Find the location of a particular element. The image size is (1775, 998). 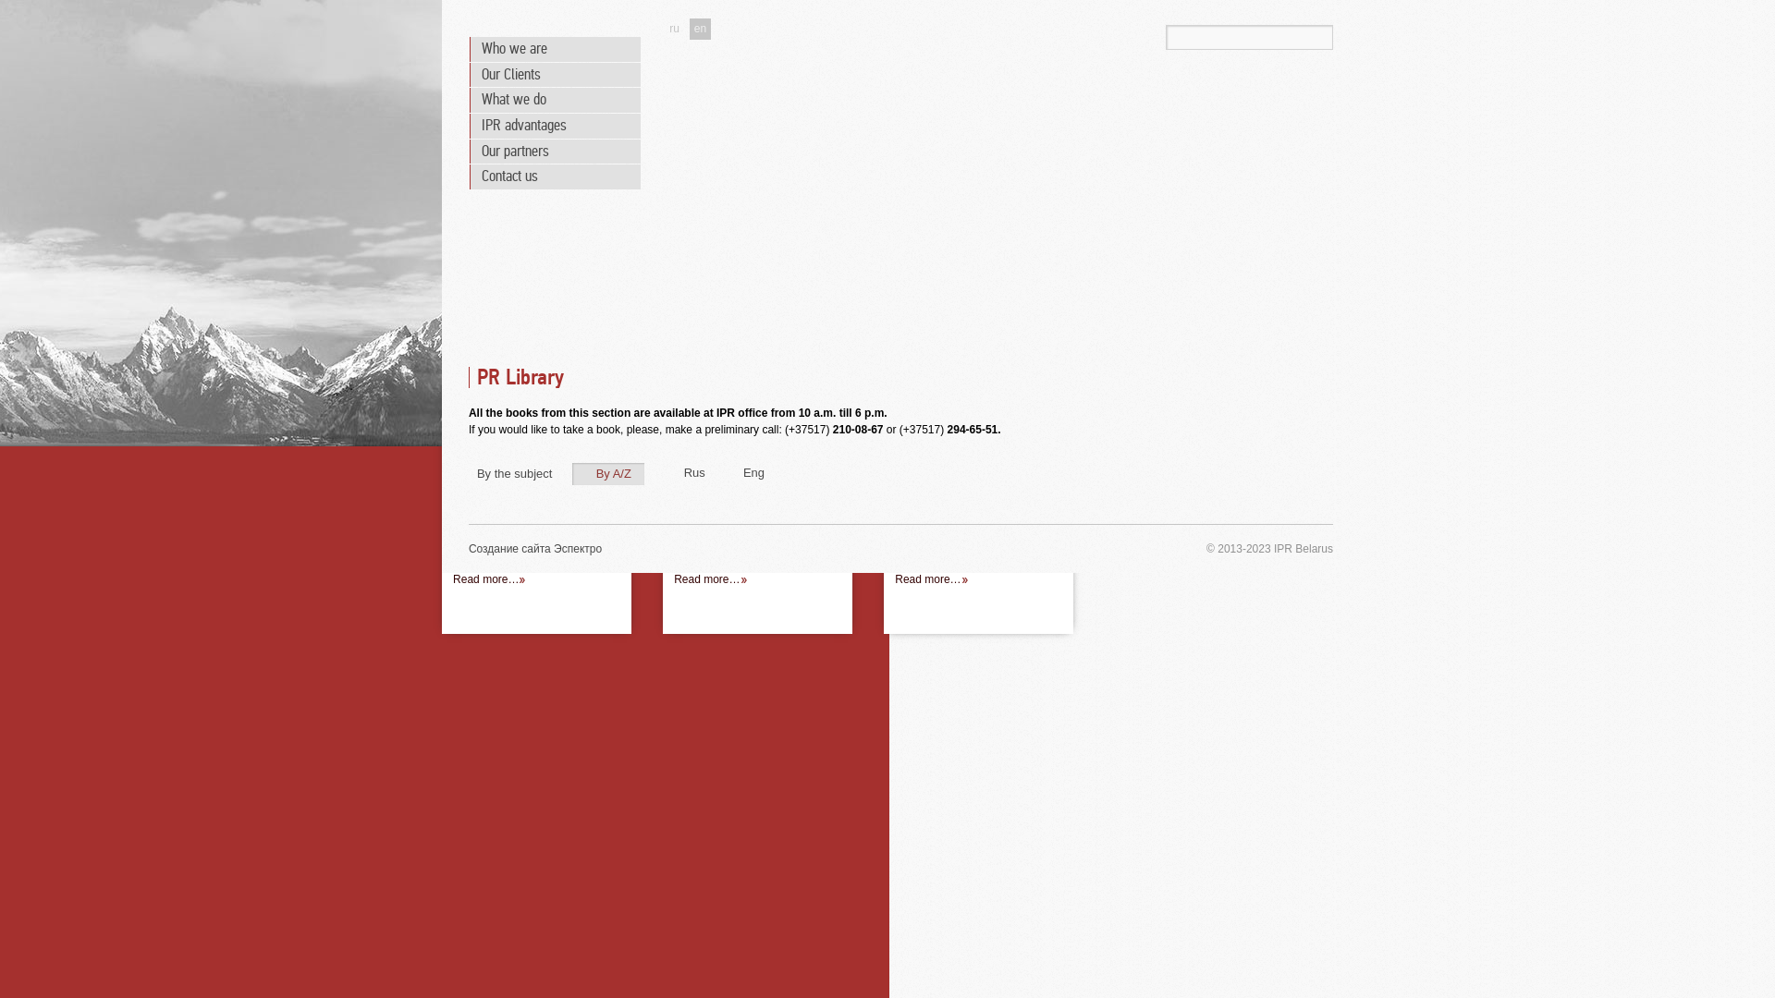

en is located at coordinates (701, 30).